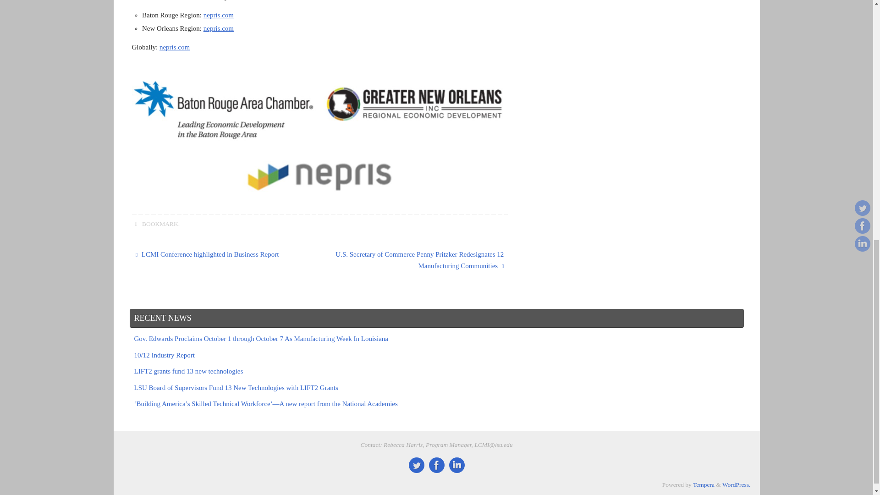  I want to click on  Bookmark the permalink, so click(137, 224).